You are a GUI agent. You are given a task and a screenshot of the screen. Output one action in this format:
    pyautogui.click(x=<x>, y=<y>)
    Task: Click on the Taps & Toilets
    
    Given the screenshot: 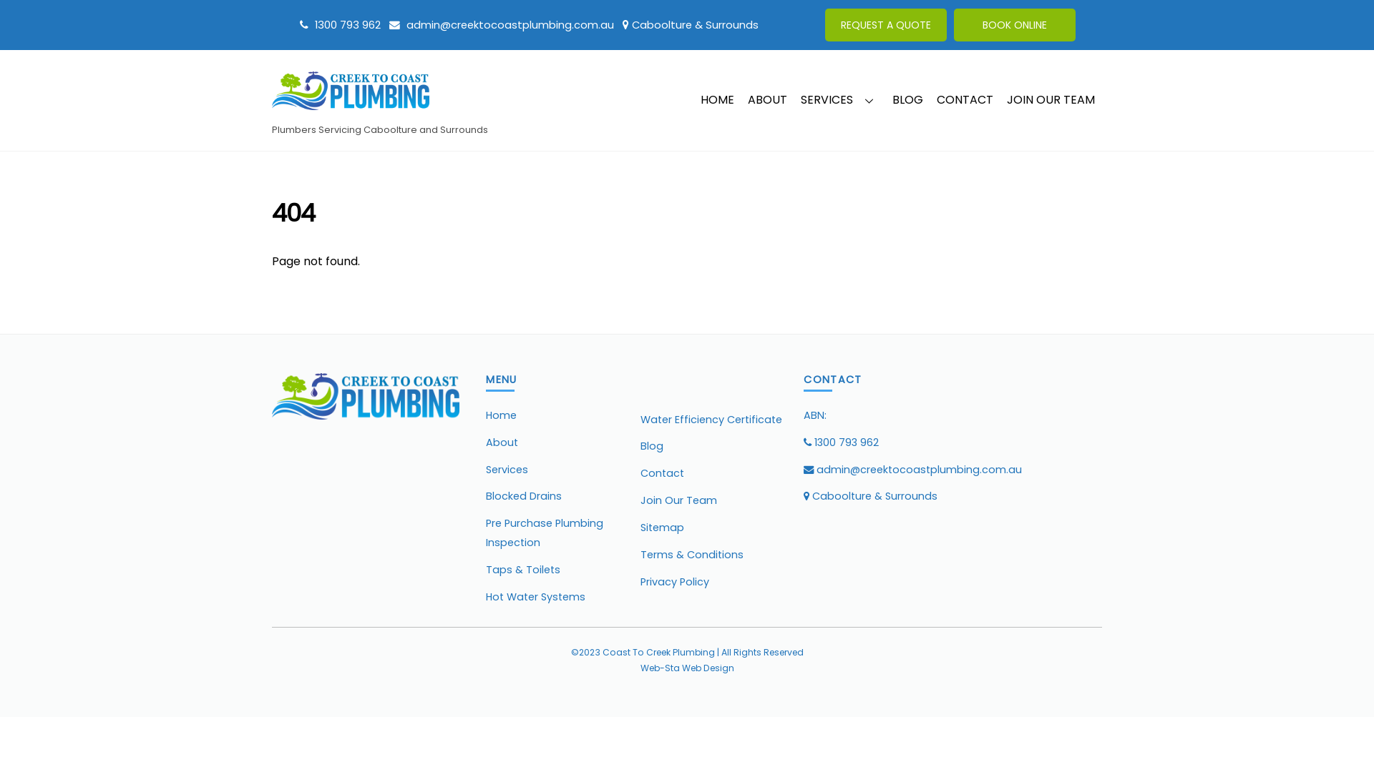 What is the action you would take?
    pyautogui.click(x=523, y=570)
    